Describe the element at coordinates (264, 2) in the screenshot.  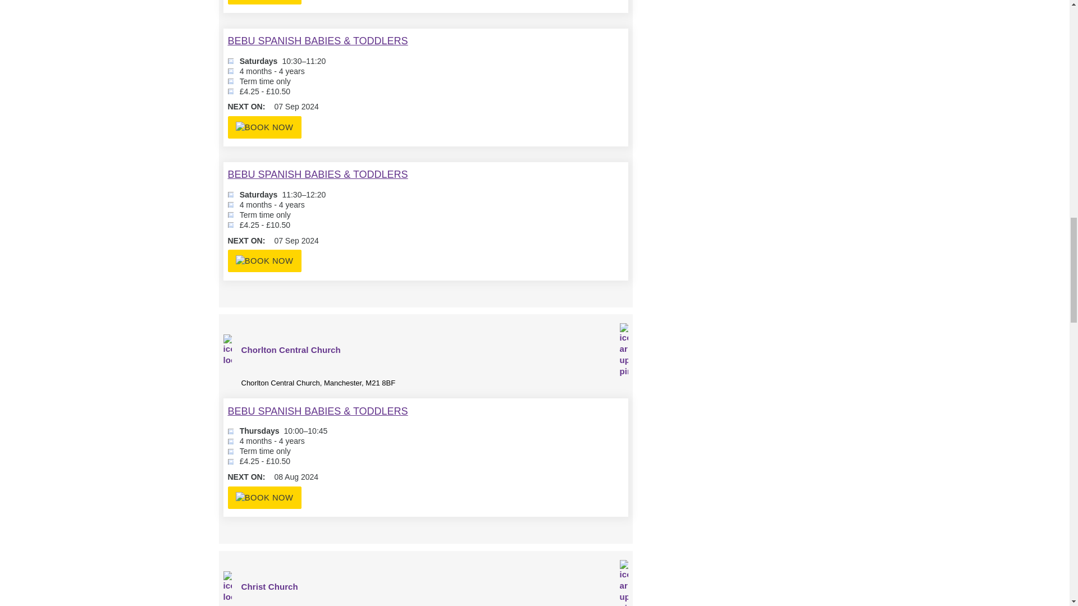
I see `BOOK NOW` at that location.